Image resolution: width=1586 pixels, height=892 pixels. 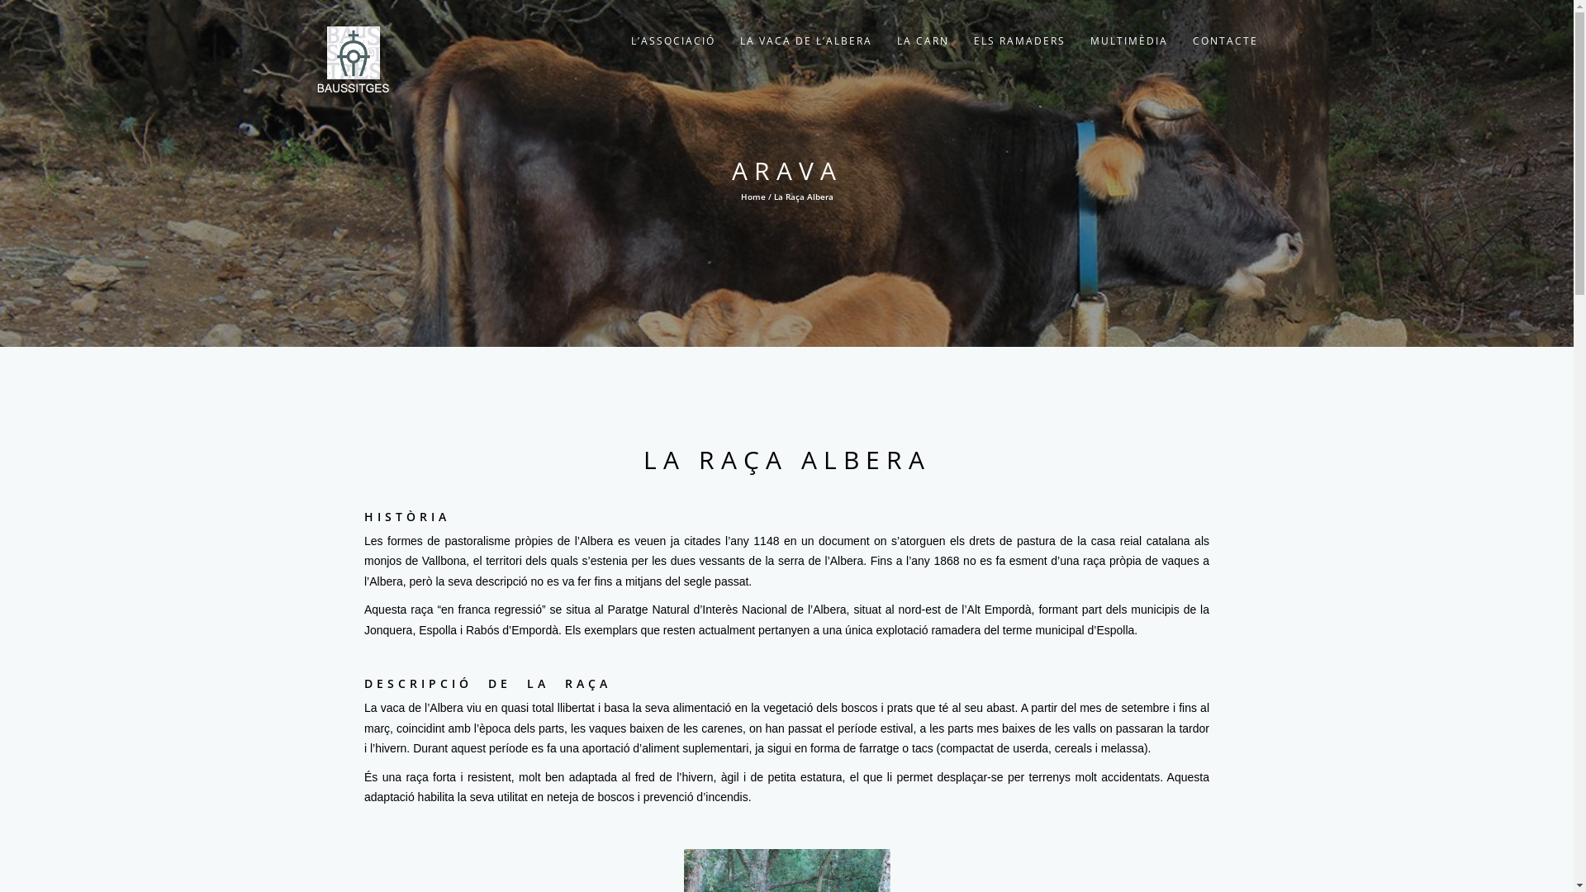 What do you see at coordinates (1019, 41) in the screenshot?
I see `ELS RAMADERS` at bounding box center [1019, 41].